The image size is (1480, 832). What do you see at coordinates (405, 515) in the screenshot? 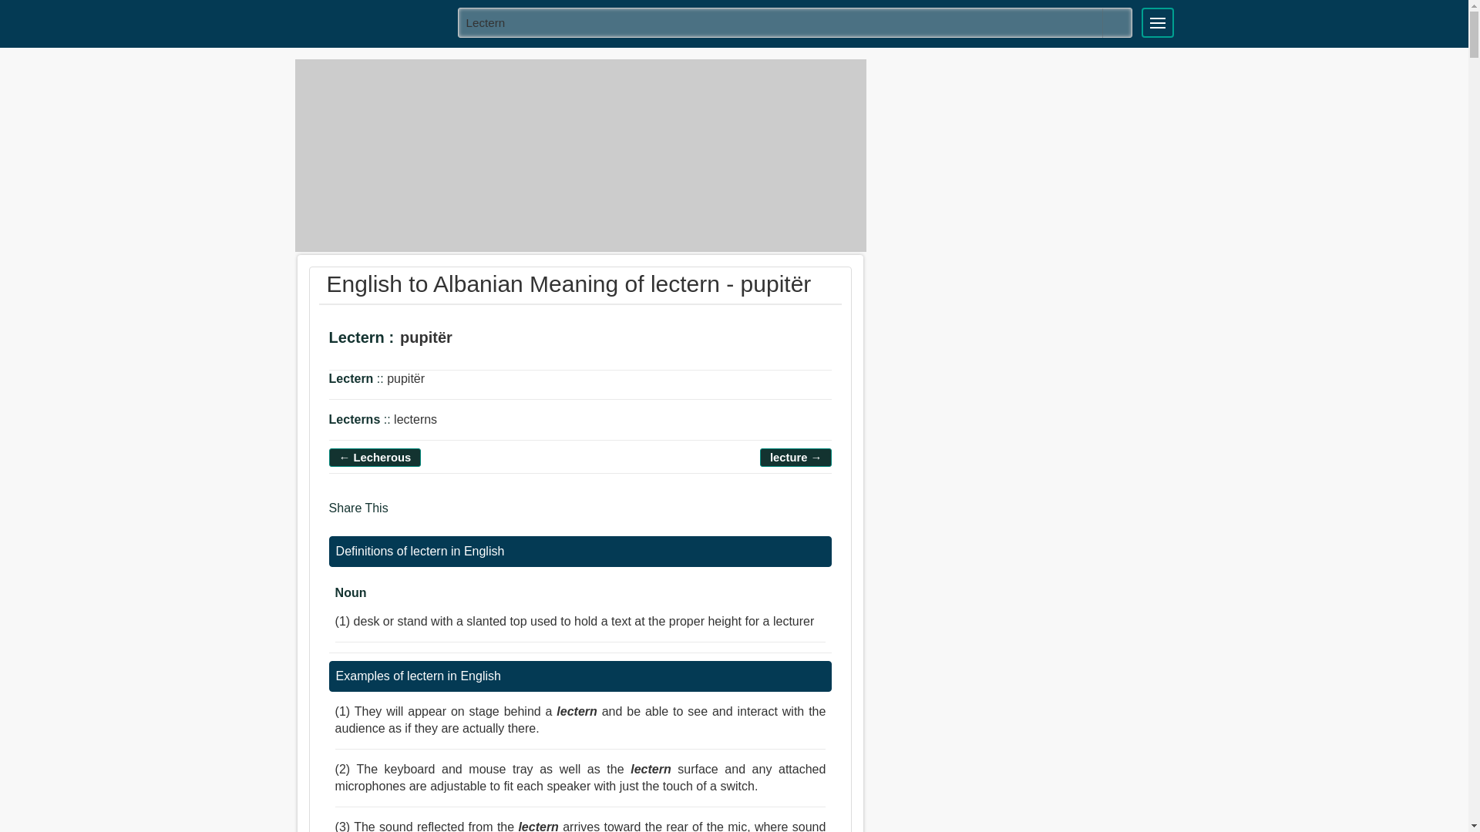
I see `Facebook` at bounding box center [405, 515].